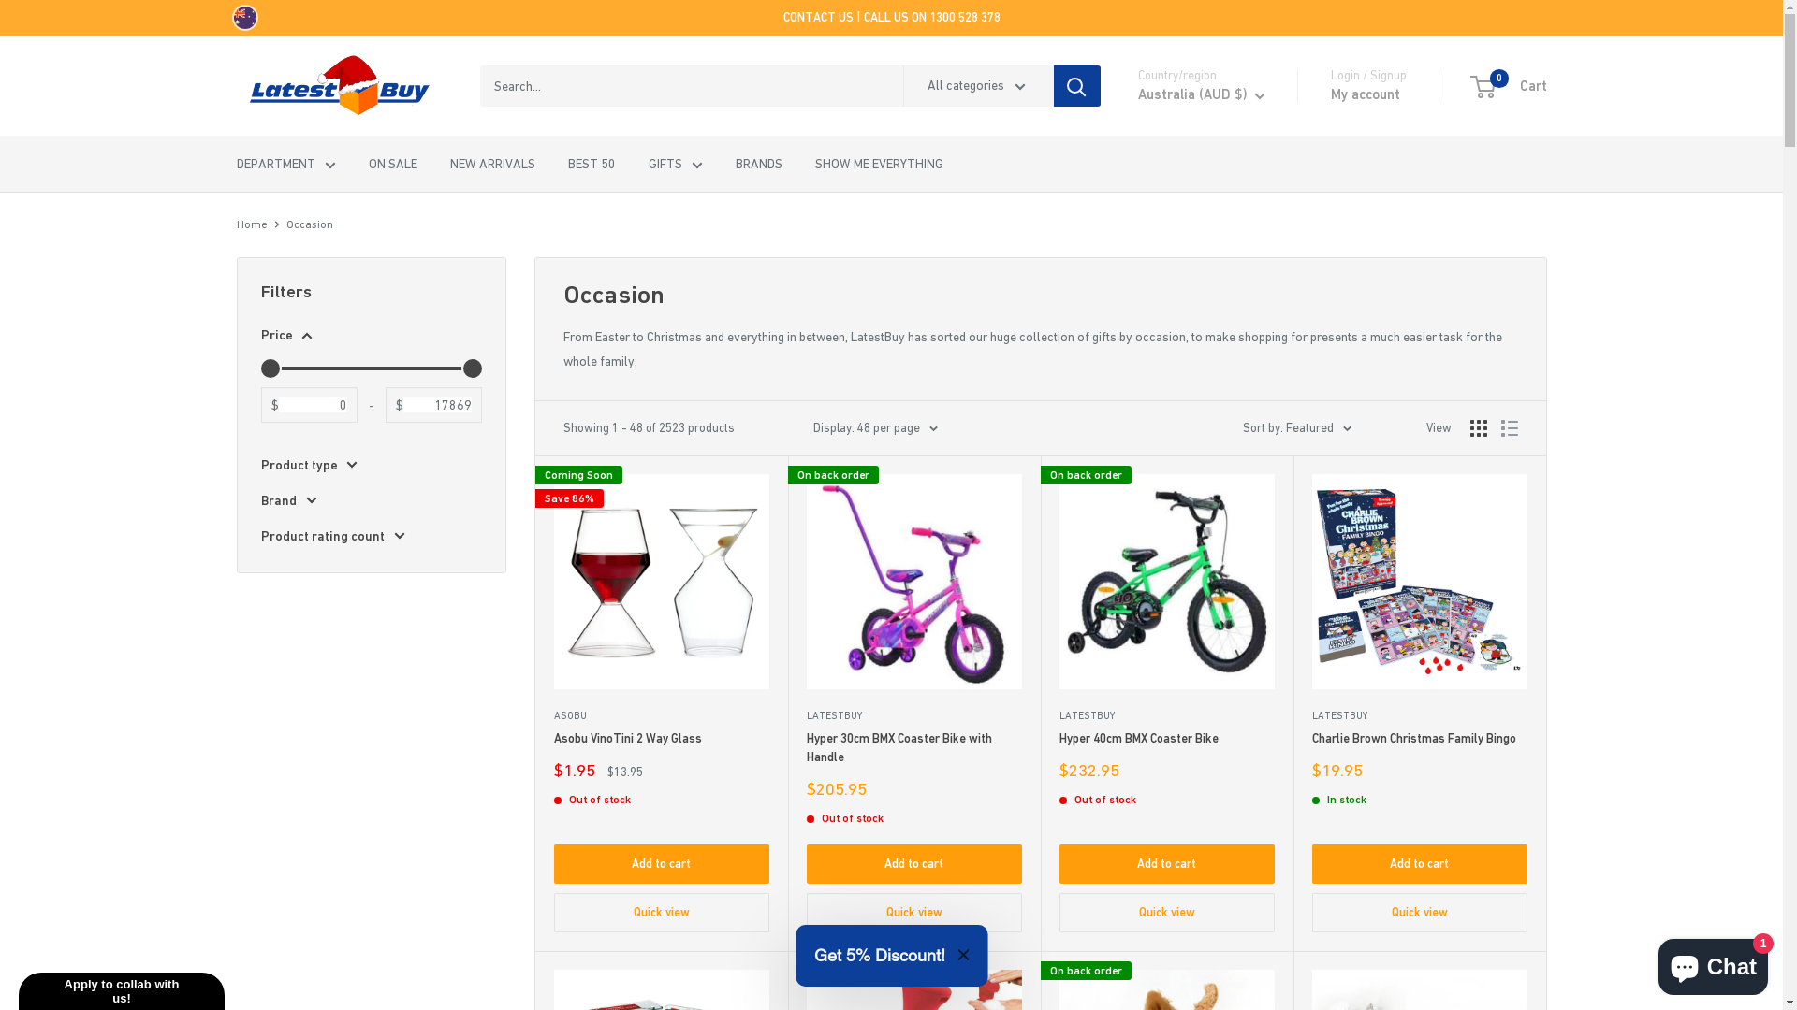  Describe the element at coordinates (1181, 585) in the screenshot. I see `DE` at that location.